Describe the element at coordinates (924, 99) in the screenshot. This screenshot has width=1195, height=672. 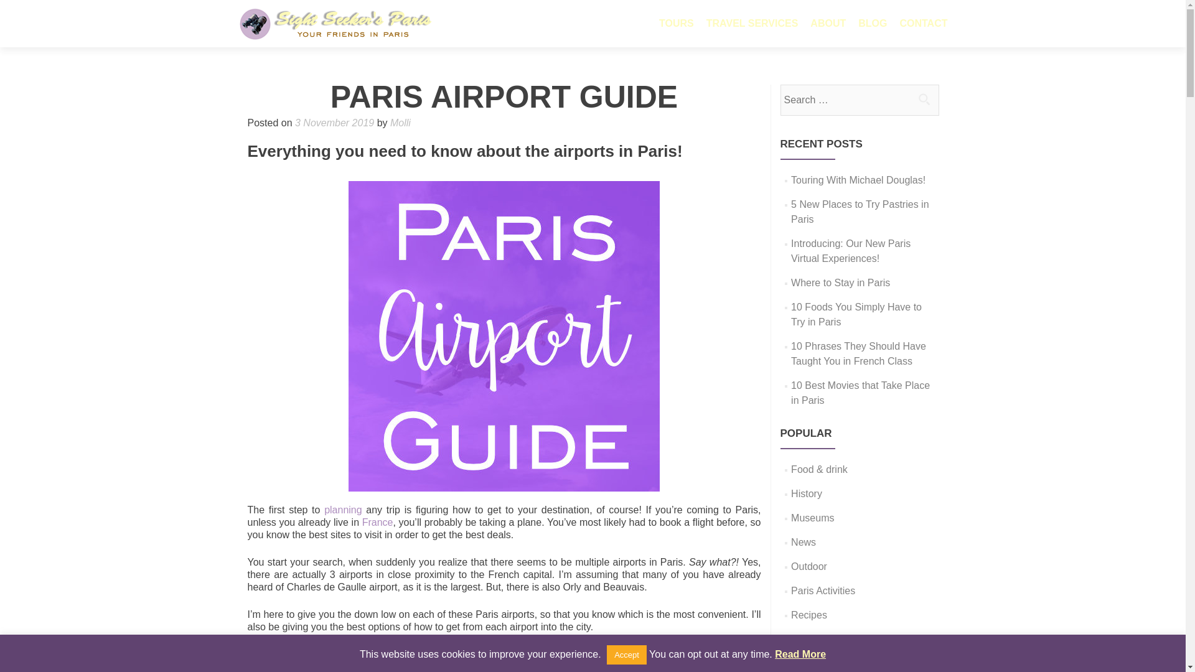
I see `Search` at that location.